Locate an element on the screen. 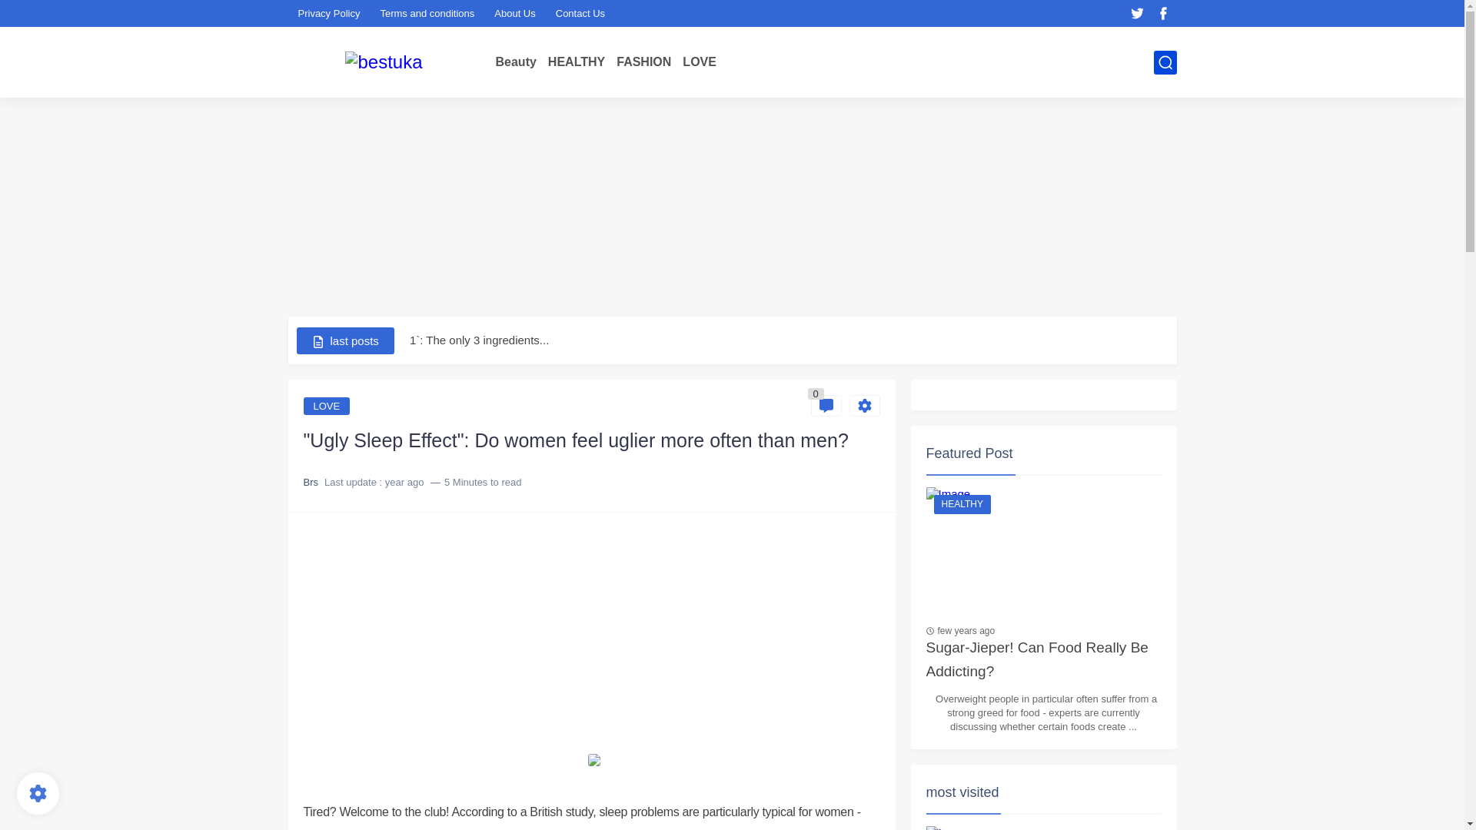  LOVE is located at coordinates (699, 61).